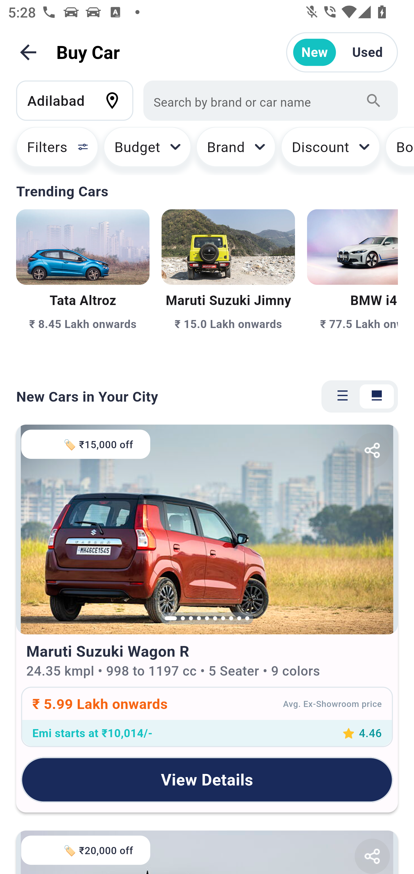  What do you see at coordinates (83, 287) in the screenshot?
I see `₹ 8.45 Lakh onwards Tata Altroz` at bounding box center [83, 287].